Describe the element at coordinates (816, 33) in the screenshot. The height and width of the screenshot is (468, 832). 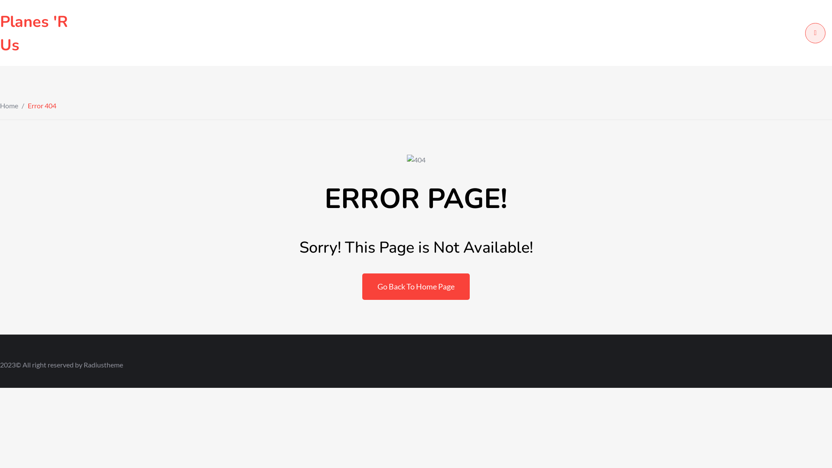
I see `Login/Register` at that location.